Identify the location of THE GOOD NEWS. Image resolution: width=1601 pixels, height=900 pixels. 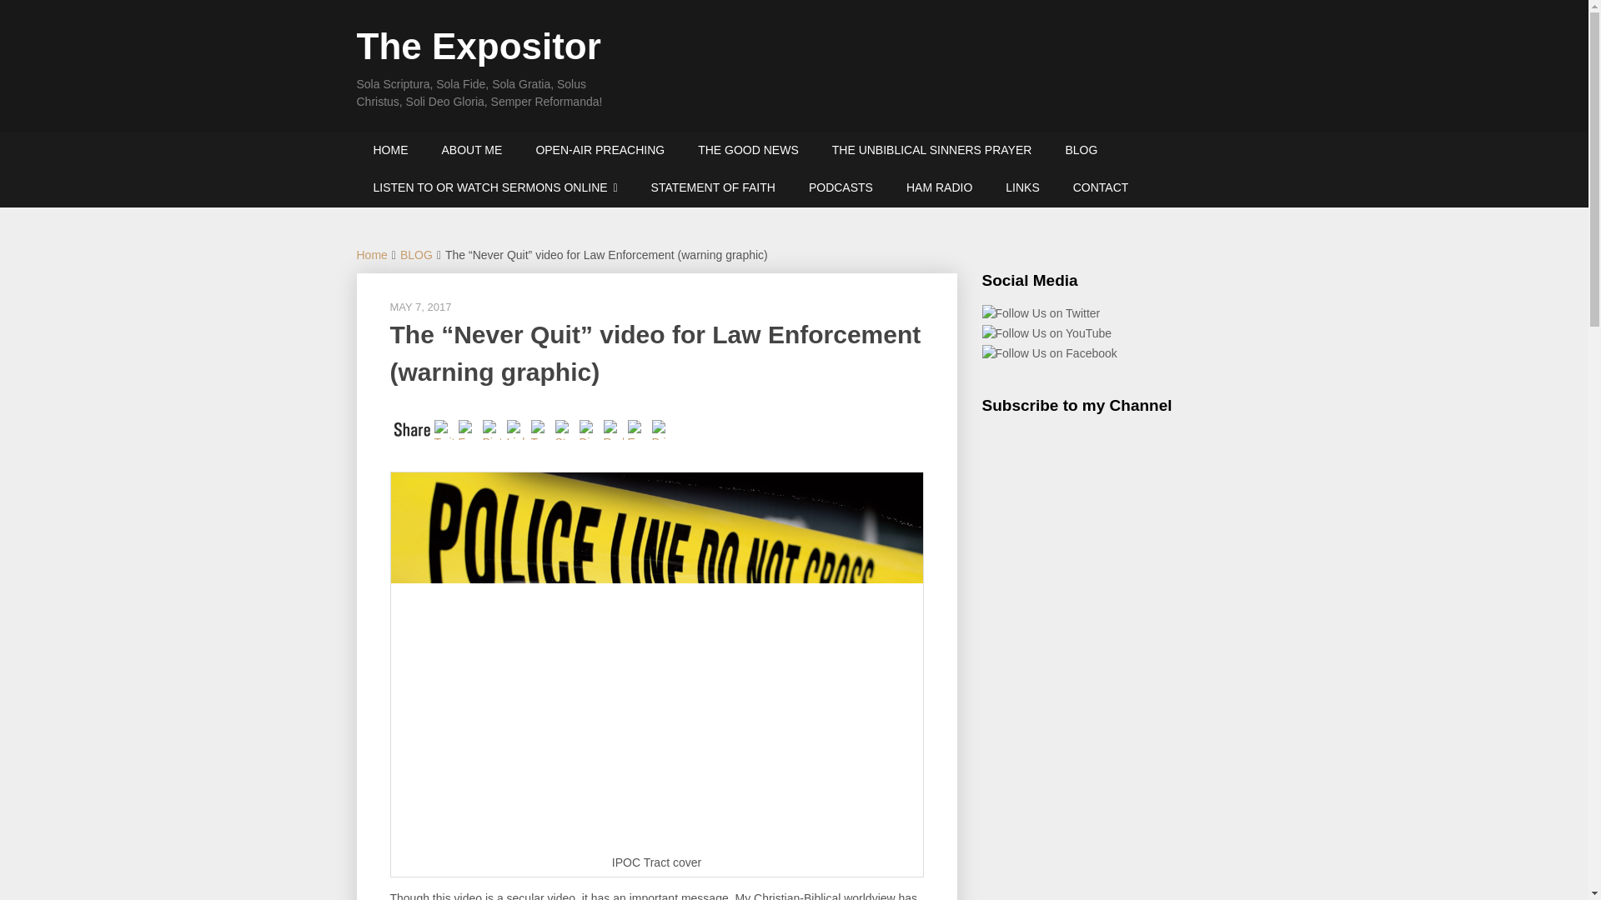
(748, 150).